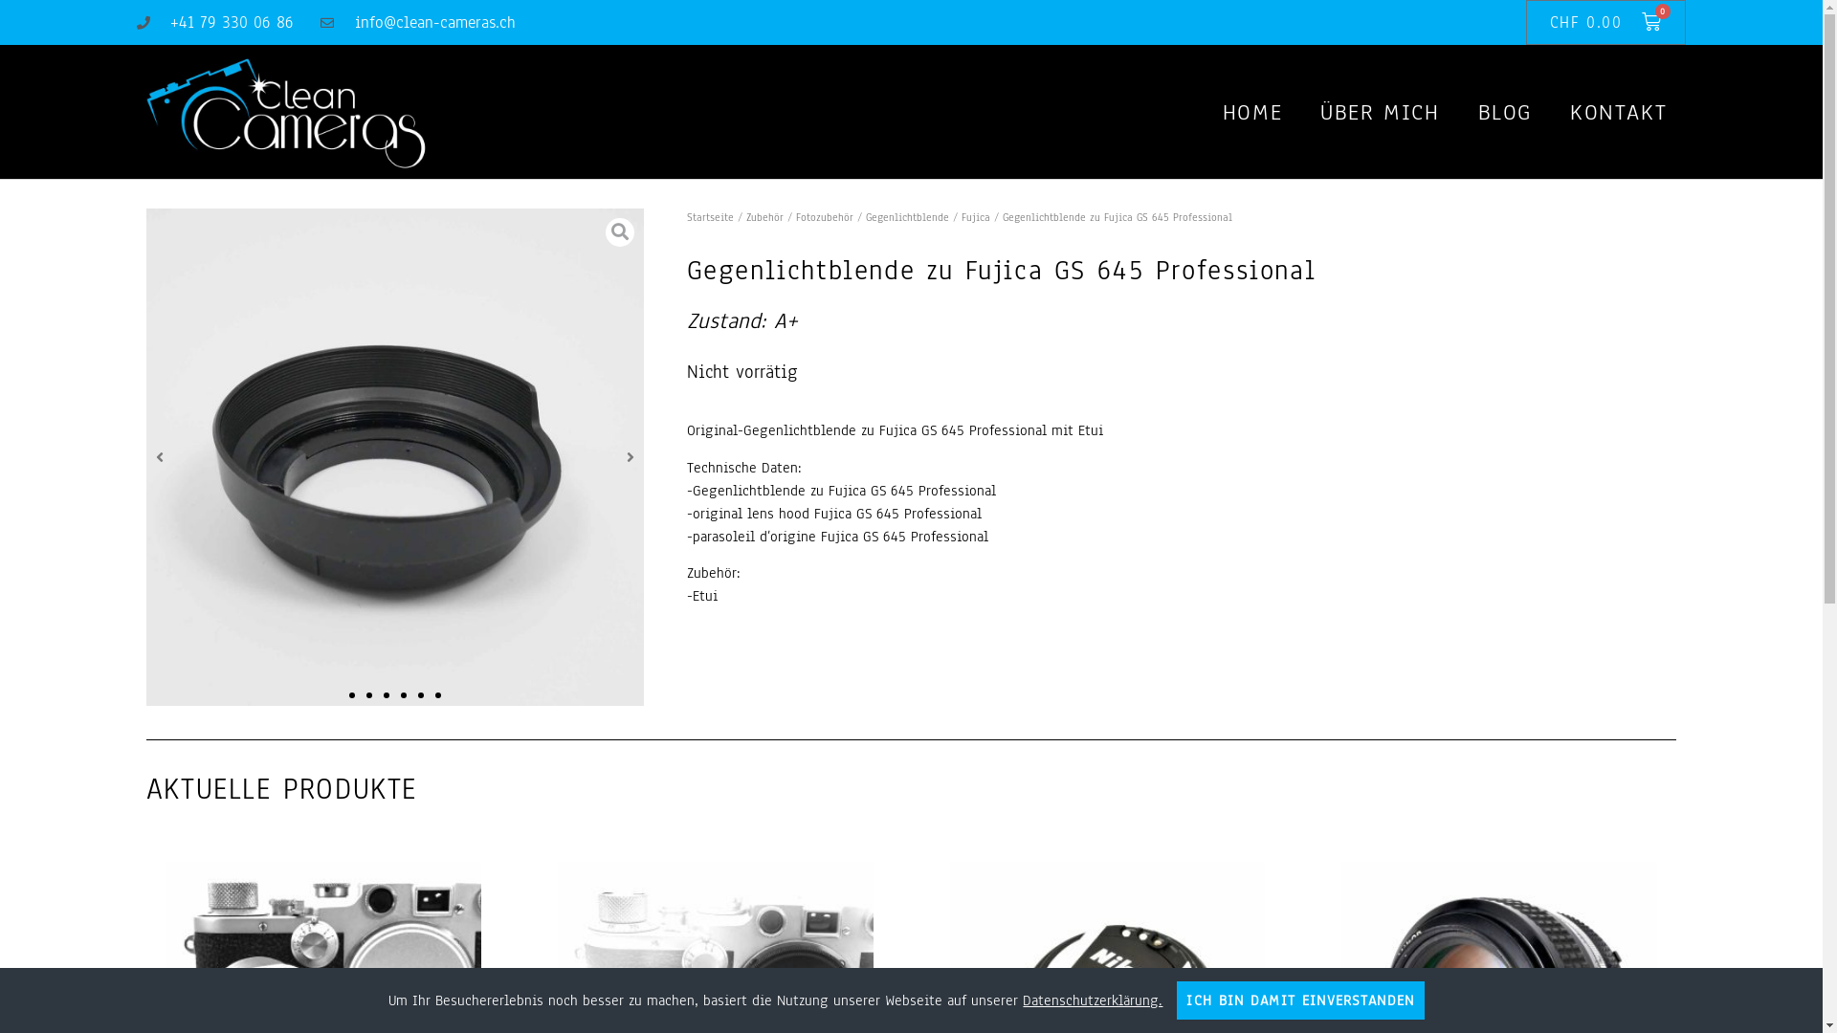 This screenshot has width=1837, height=1033. I want to click on HOME, so click(1252, 111).